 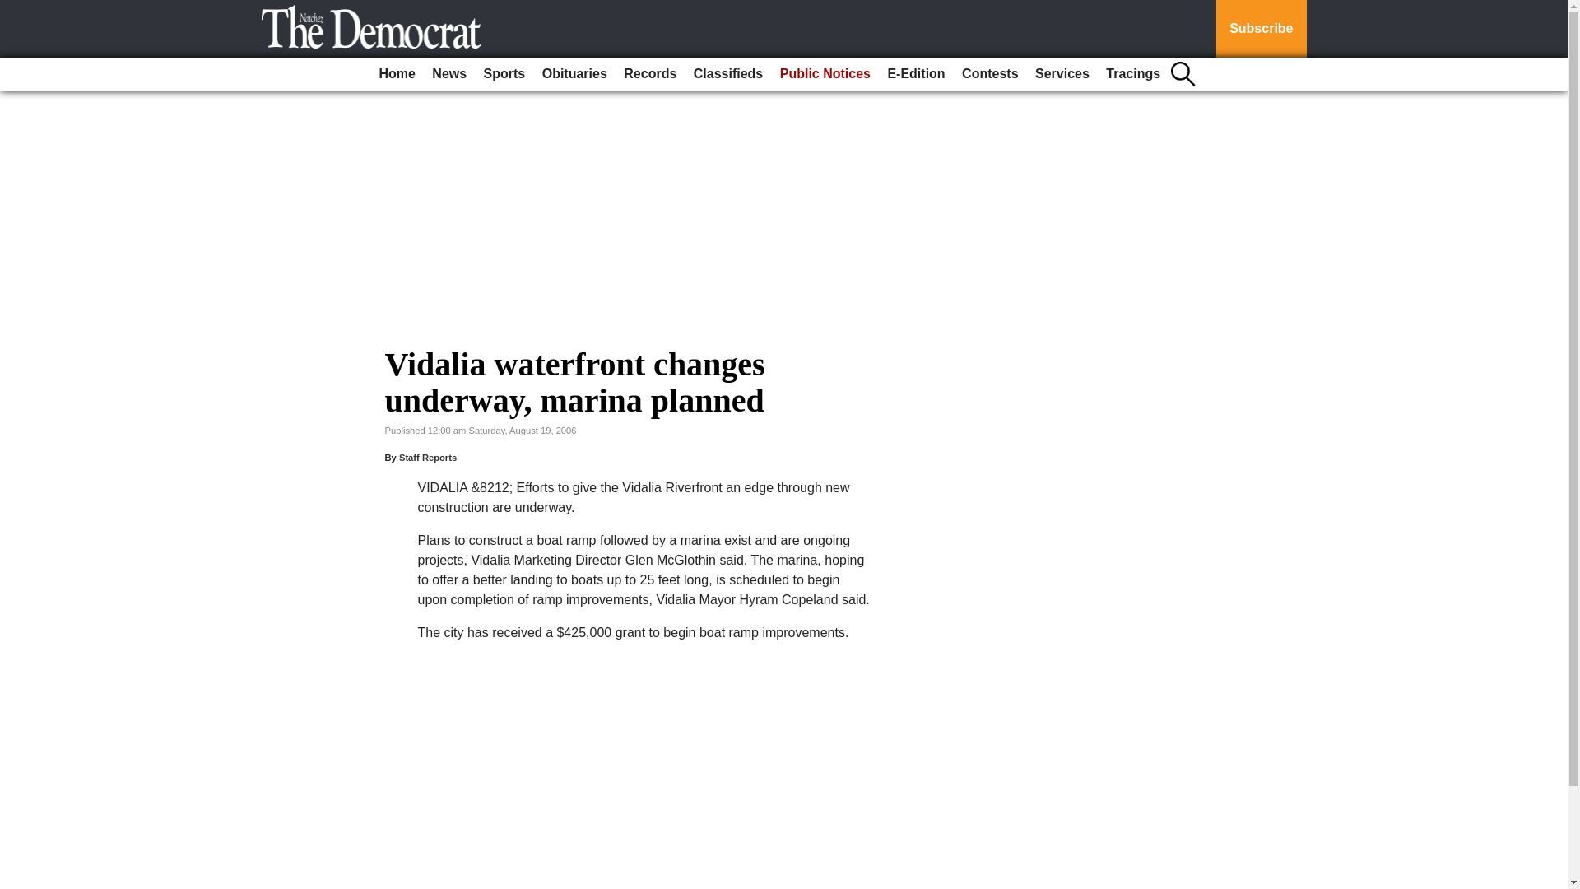 What do you see at coordinates (448, 74) in the screenshot?
I see `News` at bounding box center [448, 74].